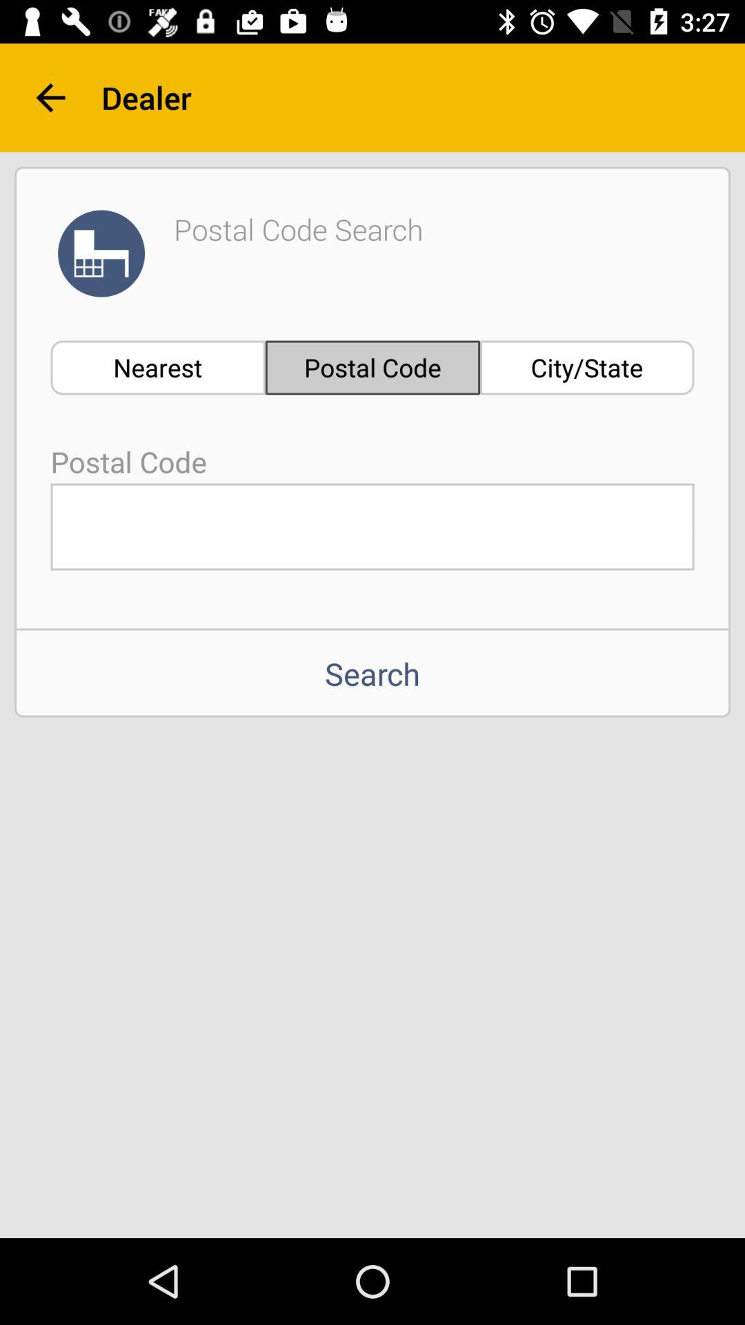 The height and width of the screenshot is (1325, 745). What do you see at coordinates (157, 367) in the screenshot?
I see `choose item above the postal code item` at bounding box center [157, 367].